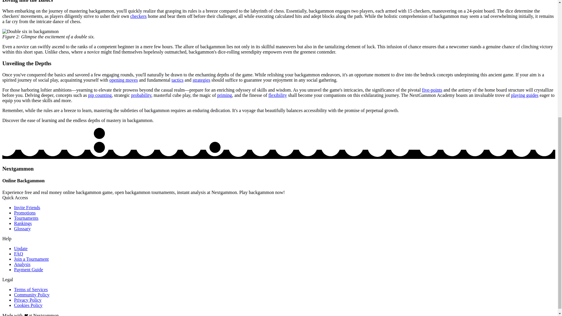 This screenshot has height=316, width=562. What do you see at coordinates (525, 95) in the screenshot?
I see `playing guides` at bounding box center [525, 95].